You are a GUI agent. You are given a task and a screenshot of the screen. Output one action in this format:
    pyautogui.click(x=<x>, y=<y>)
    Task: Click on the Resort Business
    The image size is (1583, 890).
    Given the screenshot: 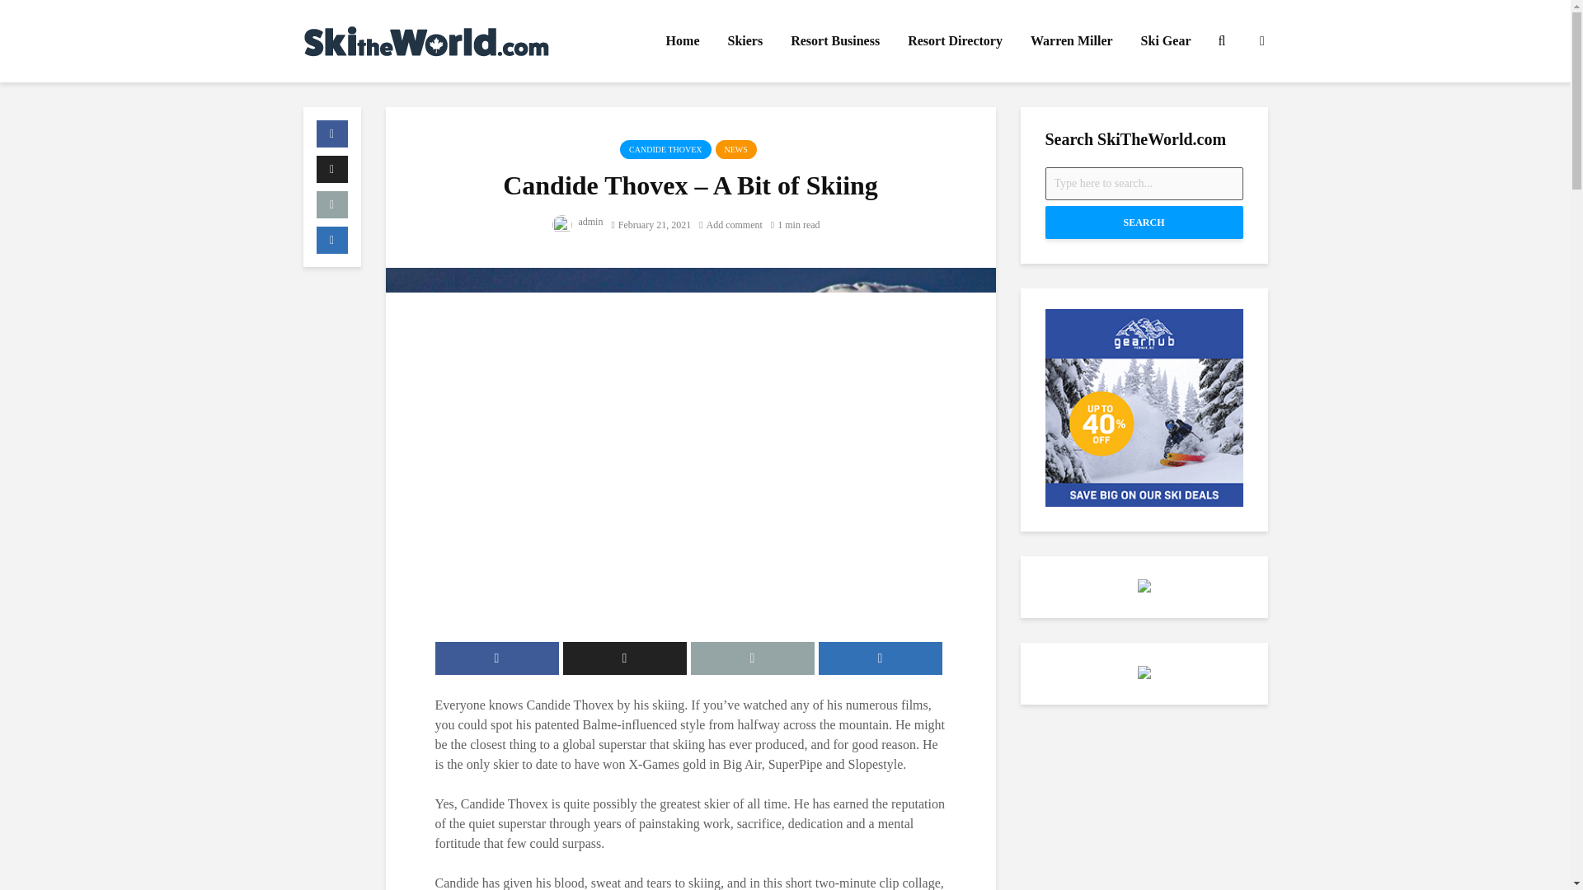 What is the action you would take?
    pyautogui.click(x=835, y=41)
    